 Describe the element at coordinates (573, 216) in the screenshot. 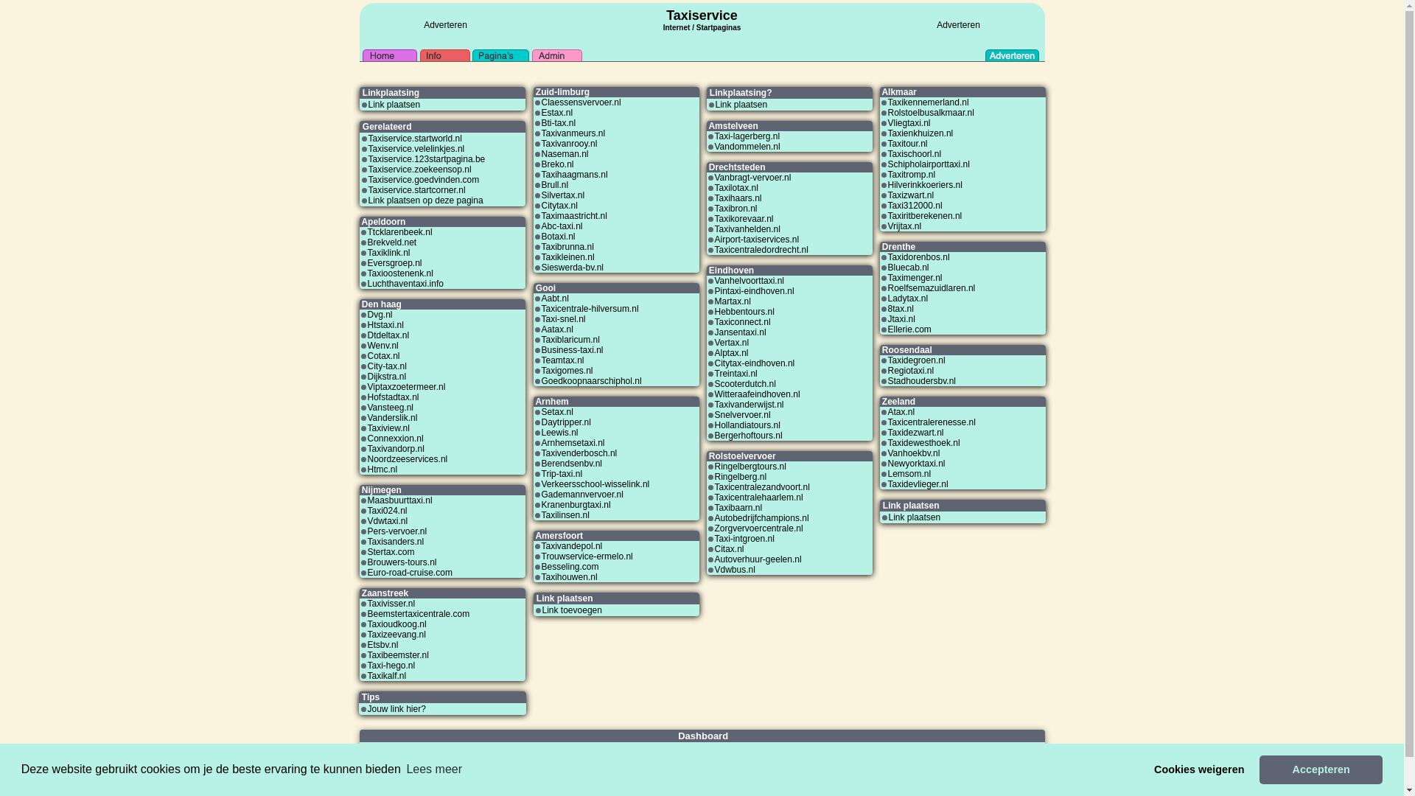

I see `Taximaastricht.nl` at that location.